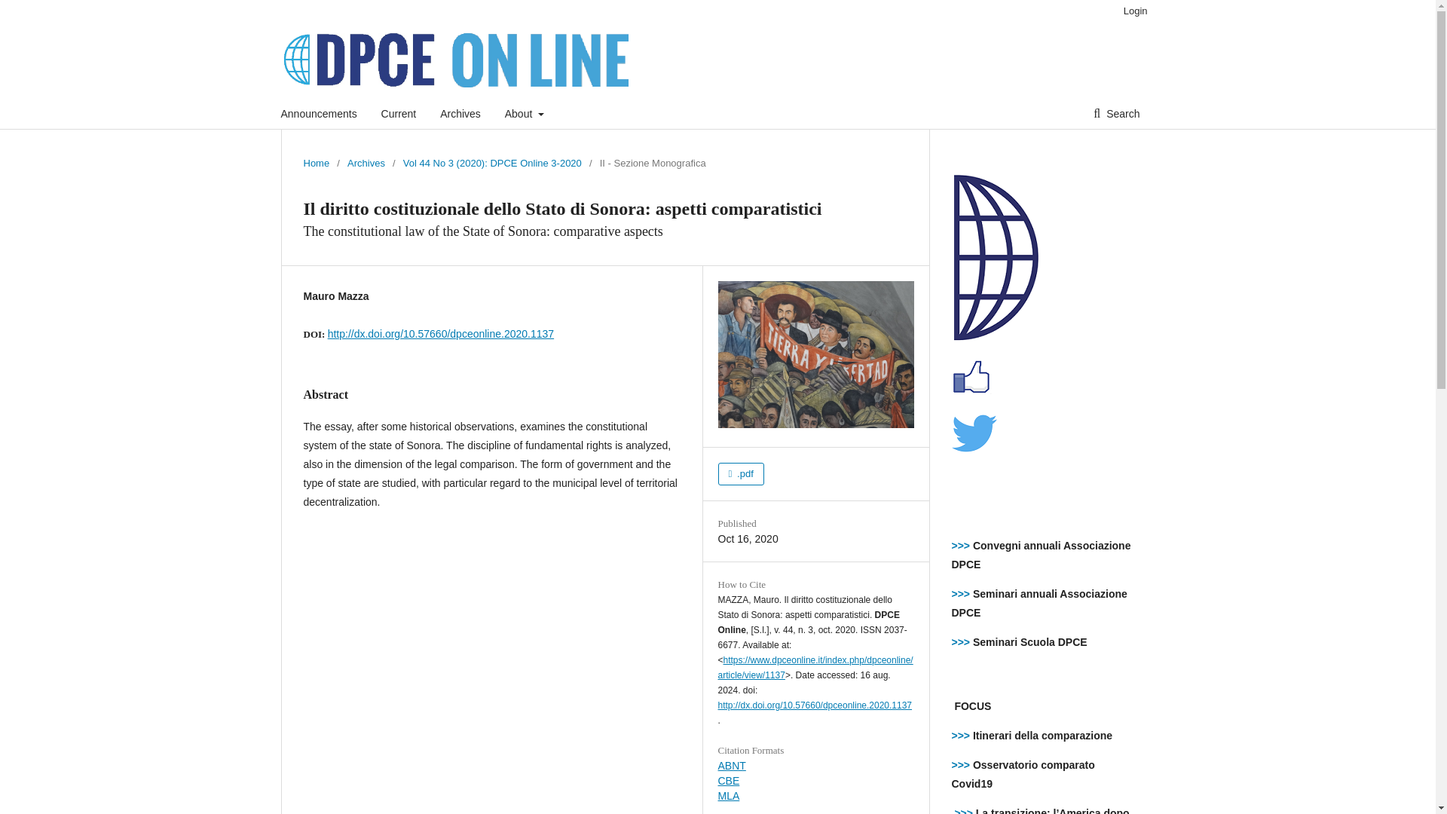 The height and width of the screenshot is (814, 1447). I want to click on Current, so click(399, 113).